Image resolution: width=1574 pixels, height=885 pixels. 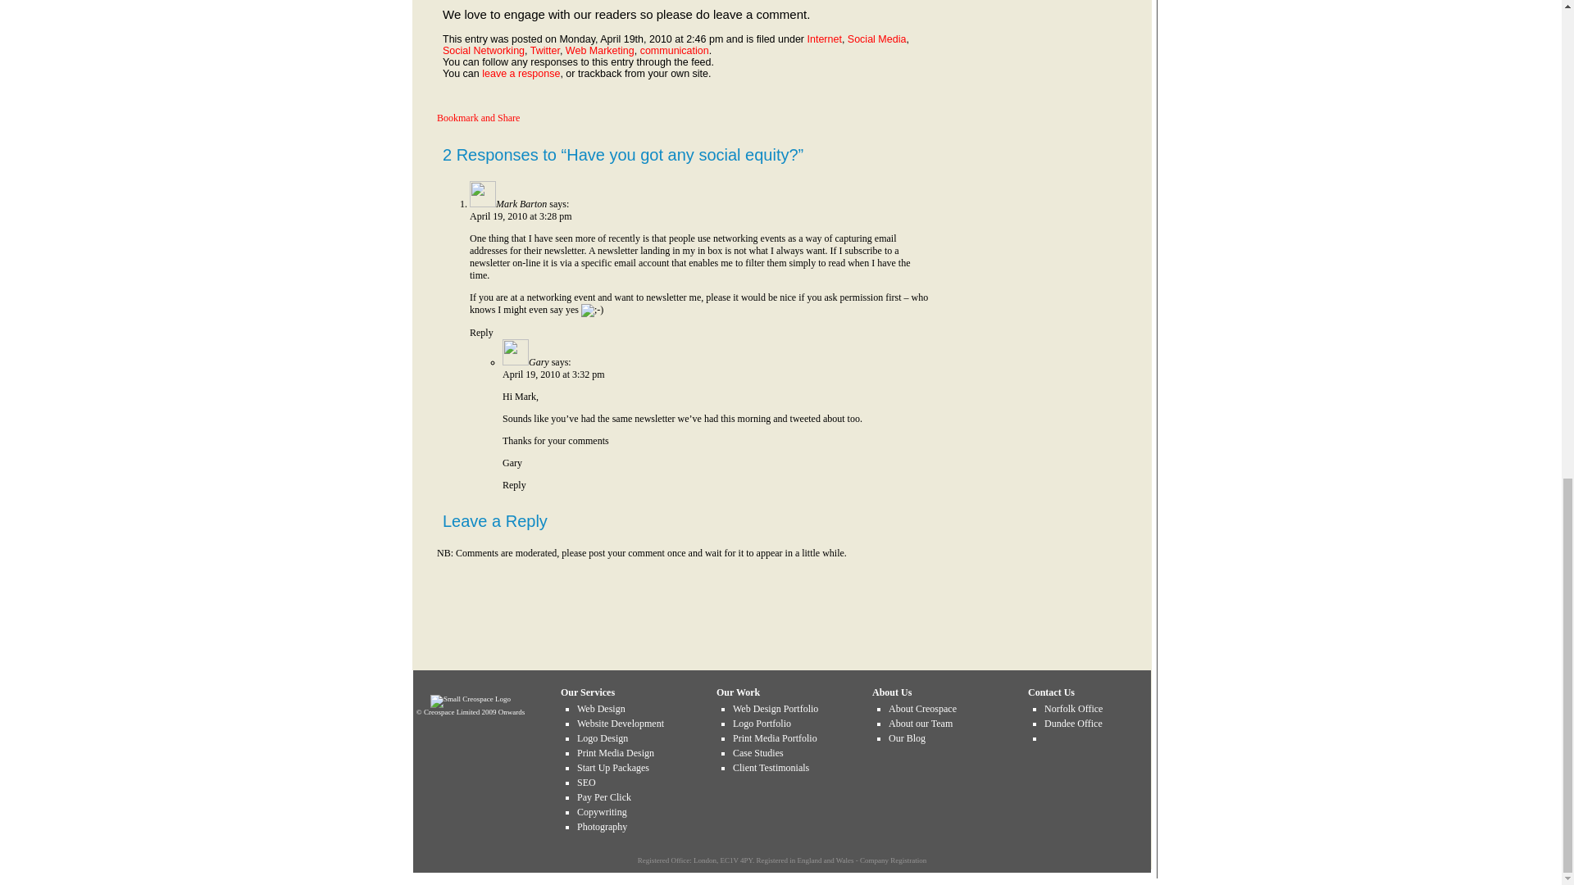 What do you see at coordinates (545, 51) in the screenshot?
I see `View all posts in Twitter` at bounding box center [545, 51].